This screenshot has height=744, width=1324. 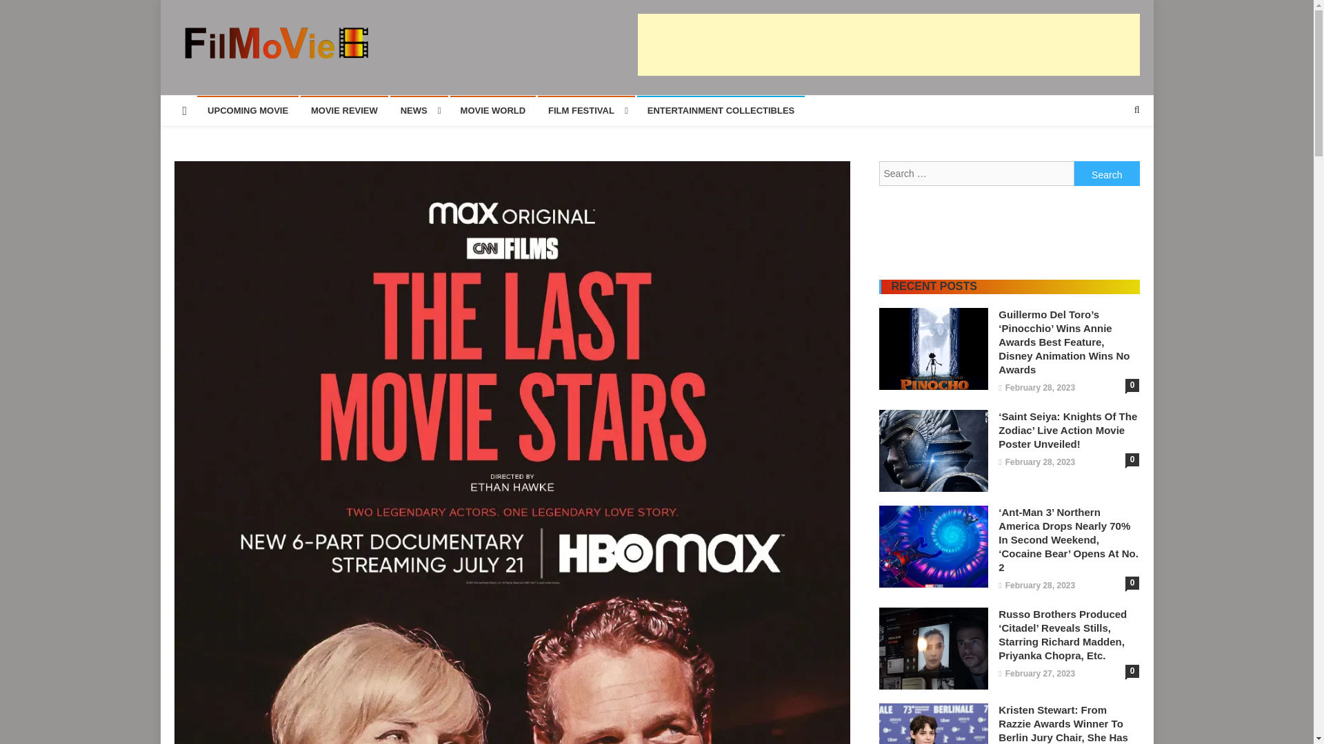 I want to click on Search, so click(x=1107, y=174).